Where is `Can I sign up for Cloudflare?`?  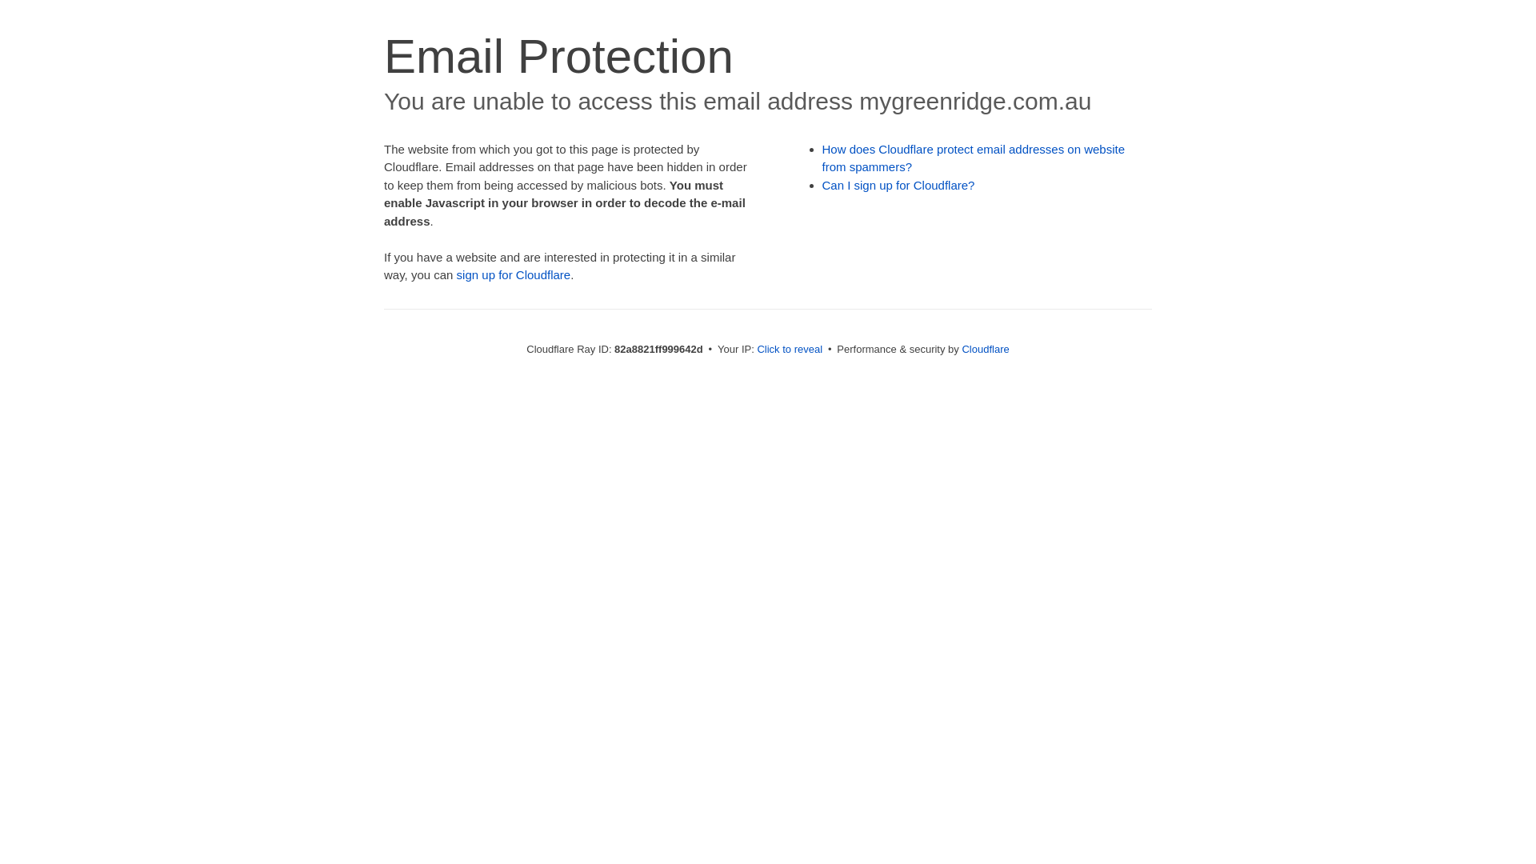 Can I sign up for Cloudflare? is located at coordinates (899, 186).